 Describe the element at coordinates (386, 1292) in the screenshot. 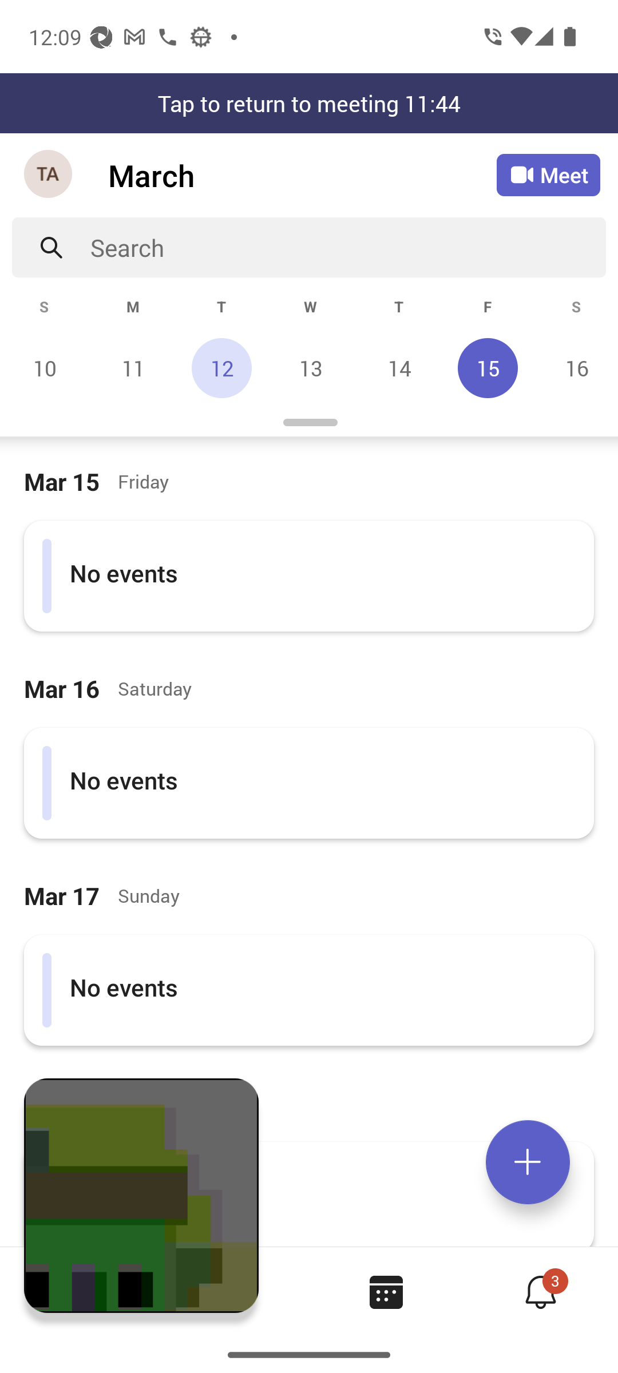

I see `Calendar tab, 3 of 4` at that location.